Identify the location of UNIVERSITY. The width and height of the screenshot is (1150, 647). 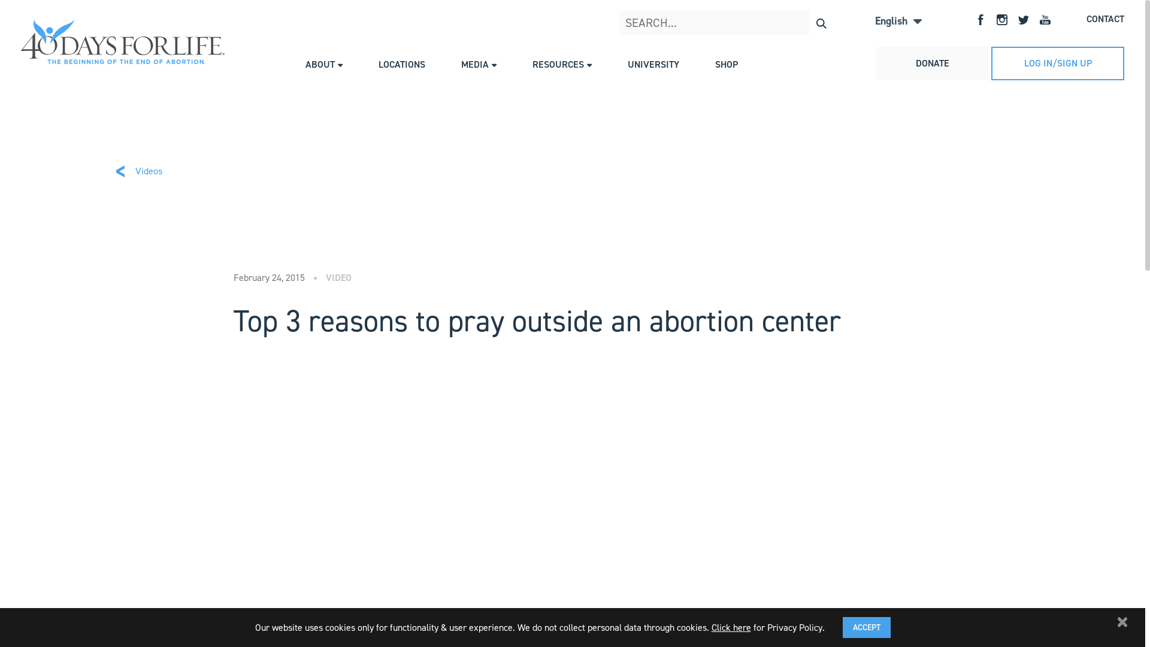
(653, 65).